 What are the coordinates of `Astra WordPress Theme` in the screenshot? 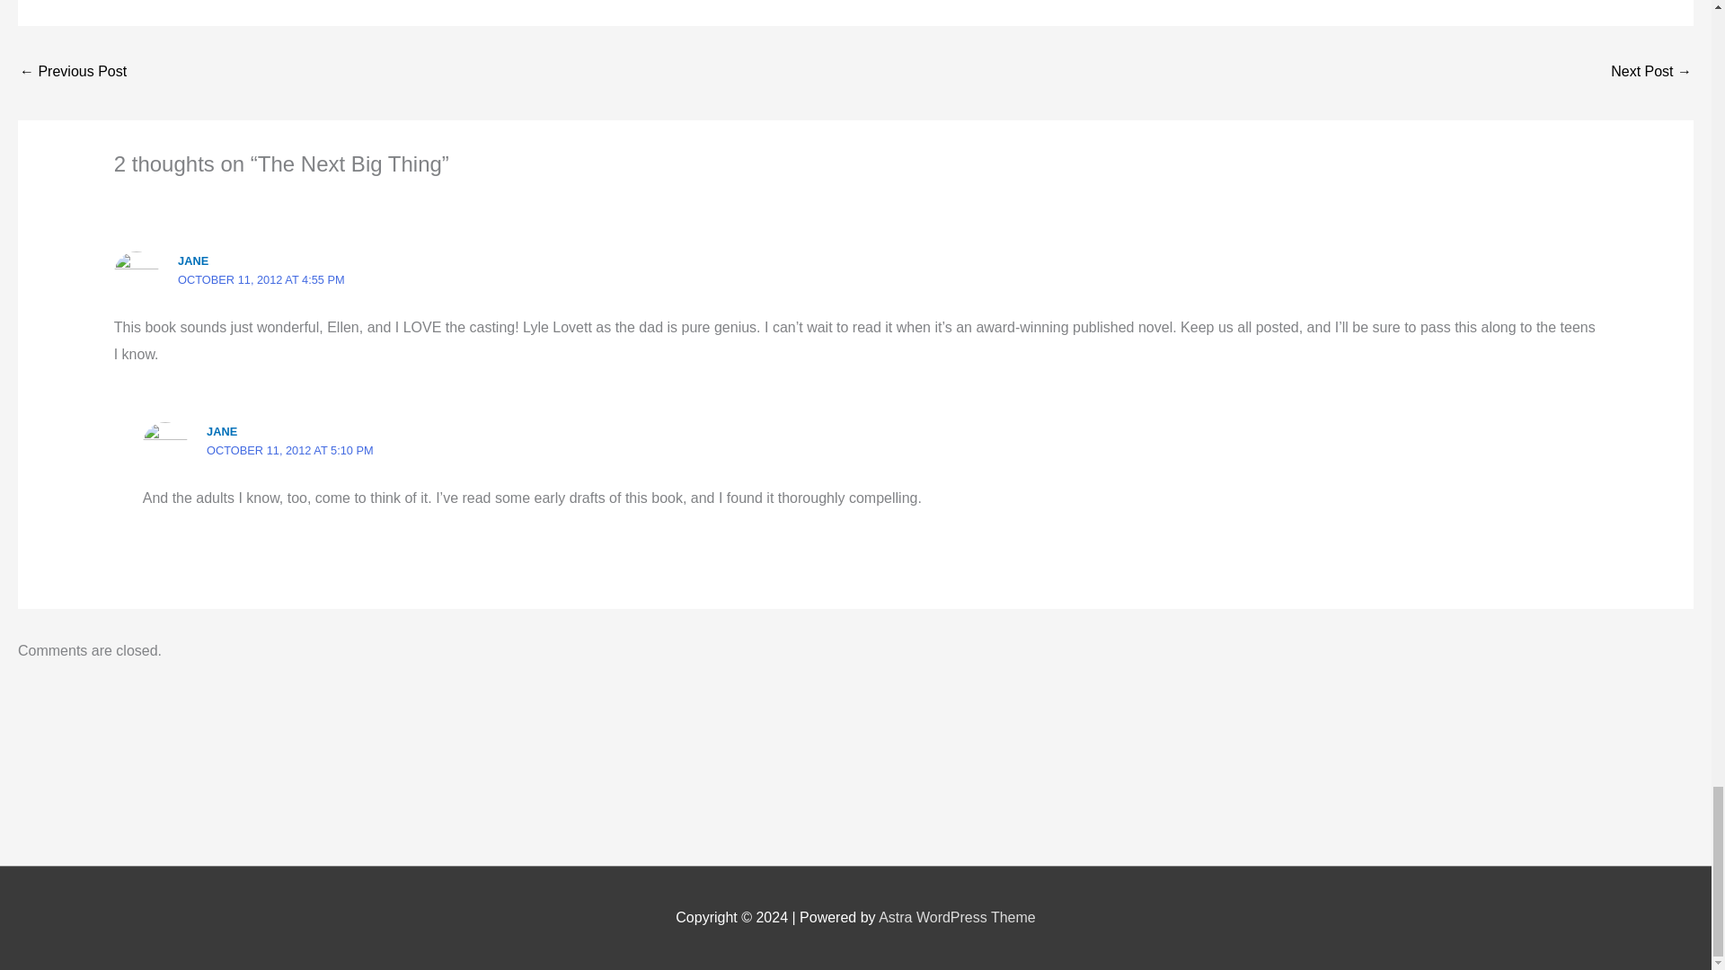 It's located at (957, 918).